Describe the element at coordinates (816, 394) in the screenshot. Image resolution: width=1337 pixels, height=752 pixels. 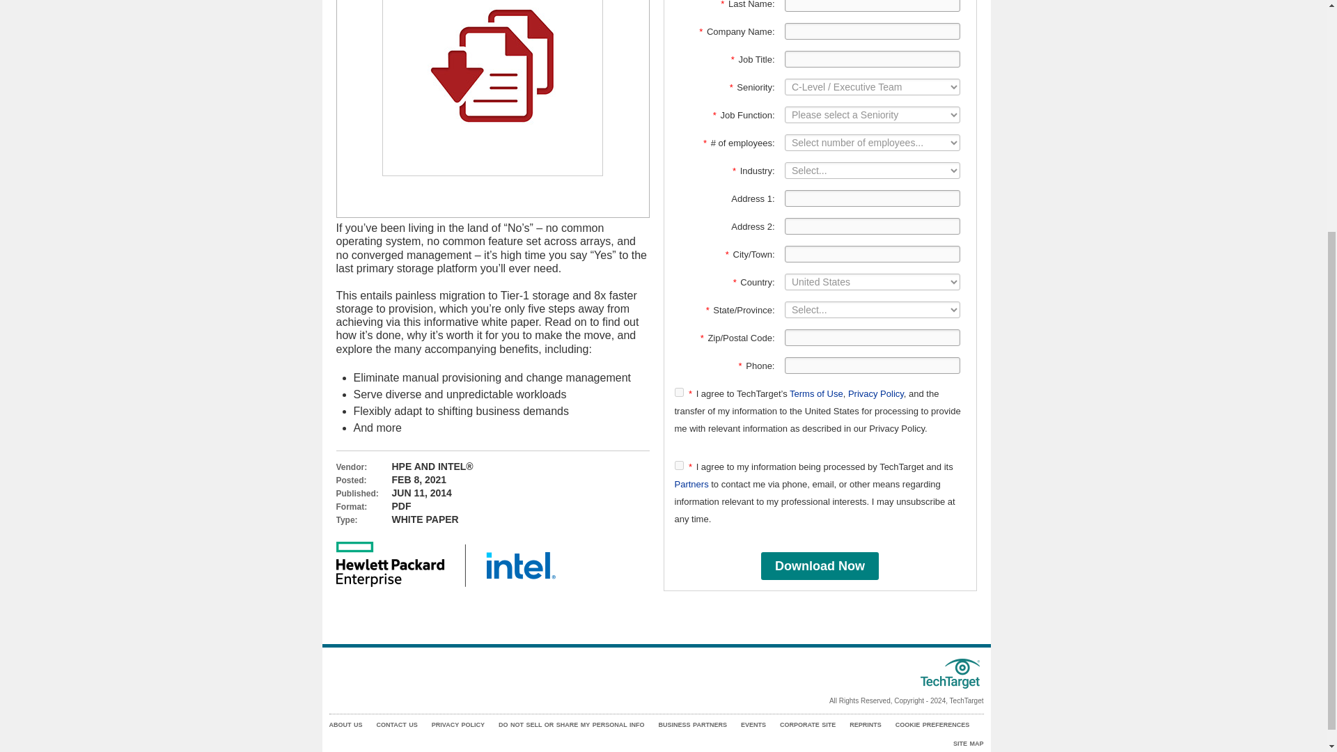
I see `Terms of Use` at that location.